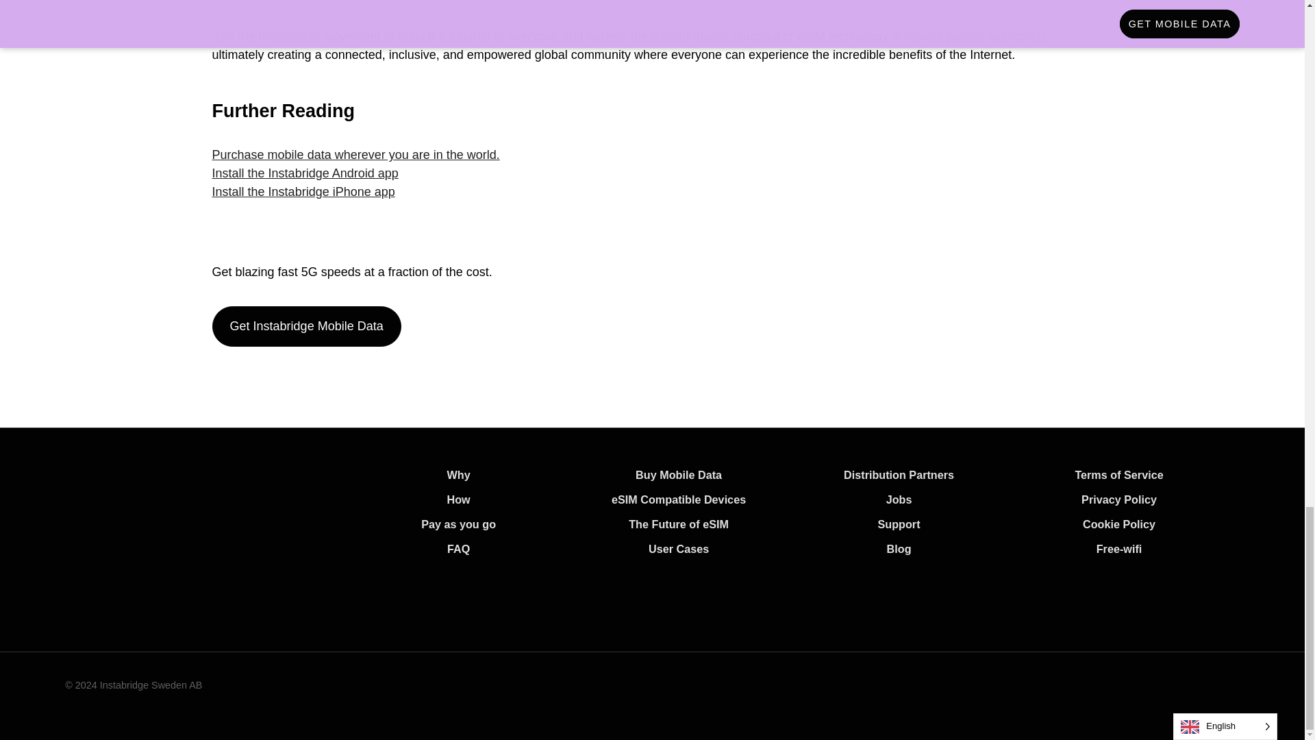 Image resolution: width=1315 pixels, height=740 pixels. Describe the element at coordinates (678, 524) in the screenshot. I see `The Future of eSIM` at that location.